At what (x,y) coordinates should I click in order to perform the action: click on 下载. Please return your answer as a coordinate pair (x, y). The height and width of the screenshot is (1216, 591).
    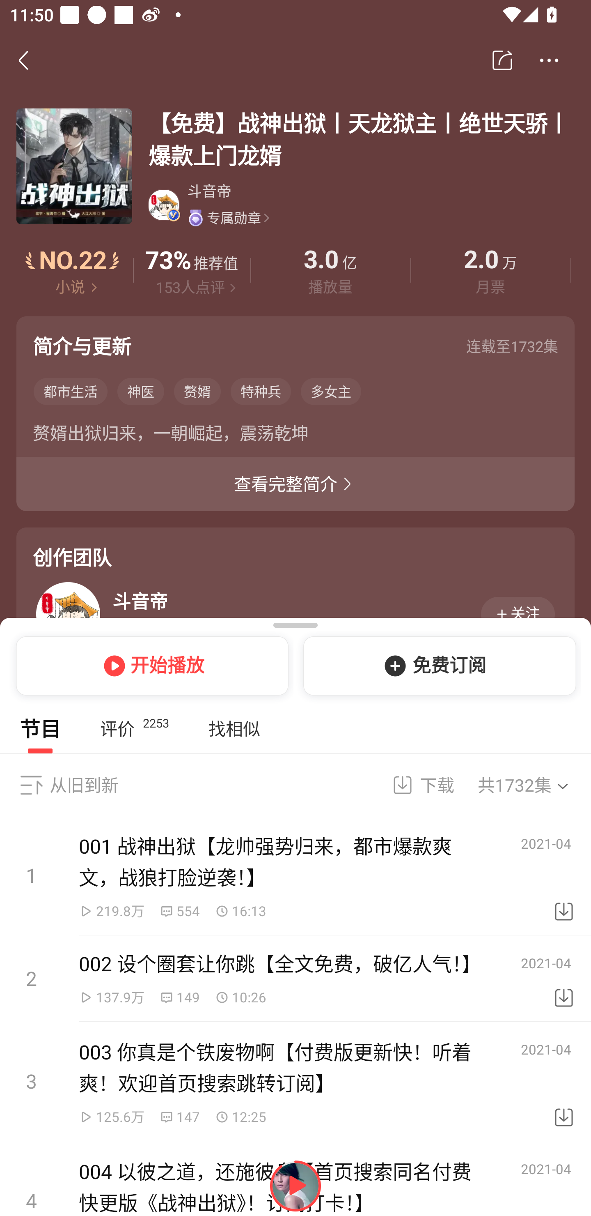
    Looking at the image, I should click on (414, 785).